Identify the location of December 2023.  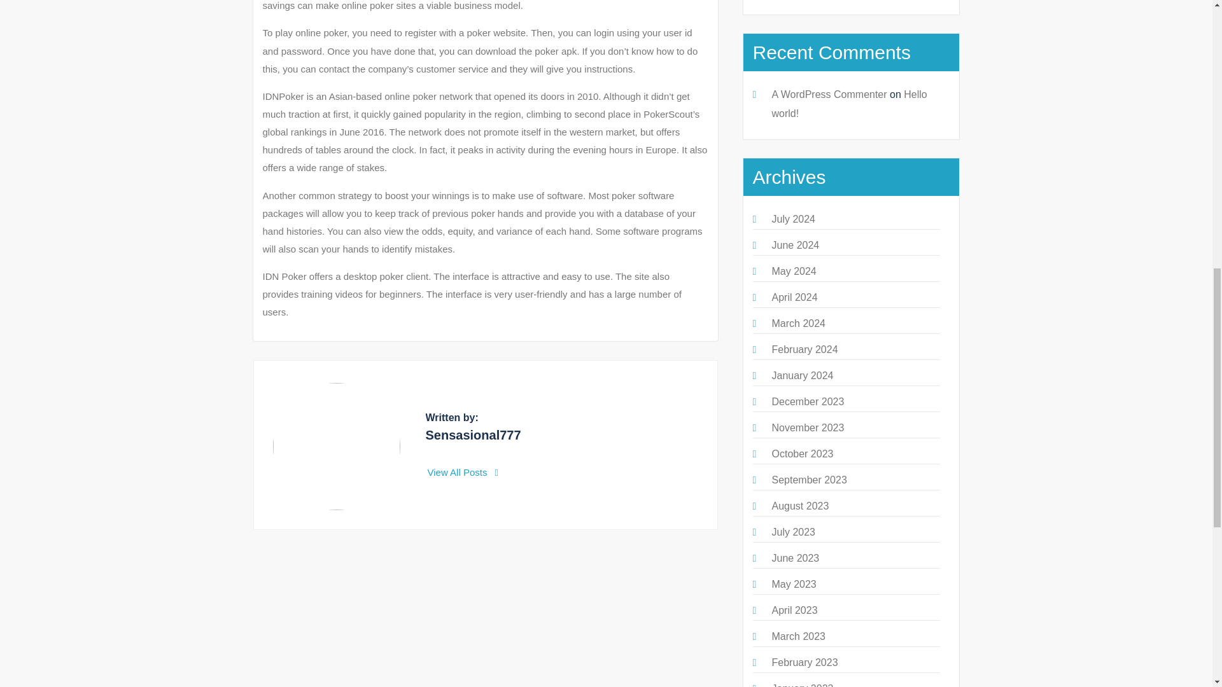
(807, 402).